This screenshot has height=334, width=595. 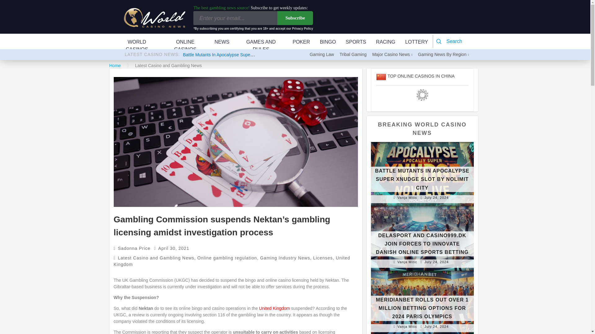 What do you see at coordinates (323, 258) in the screenshot?
I see `View all posts in Licenses` at bounding box center [323, 258].